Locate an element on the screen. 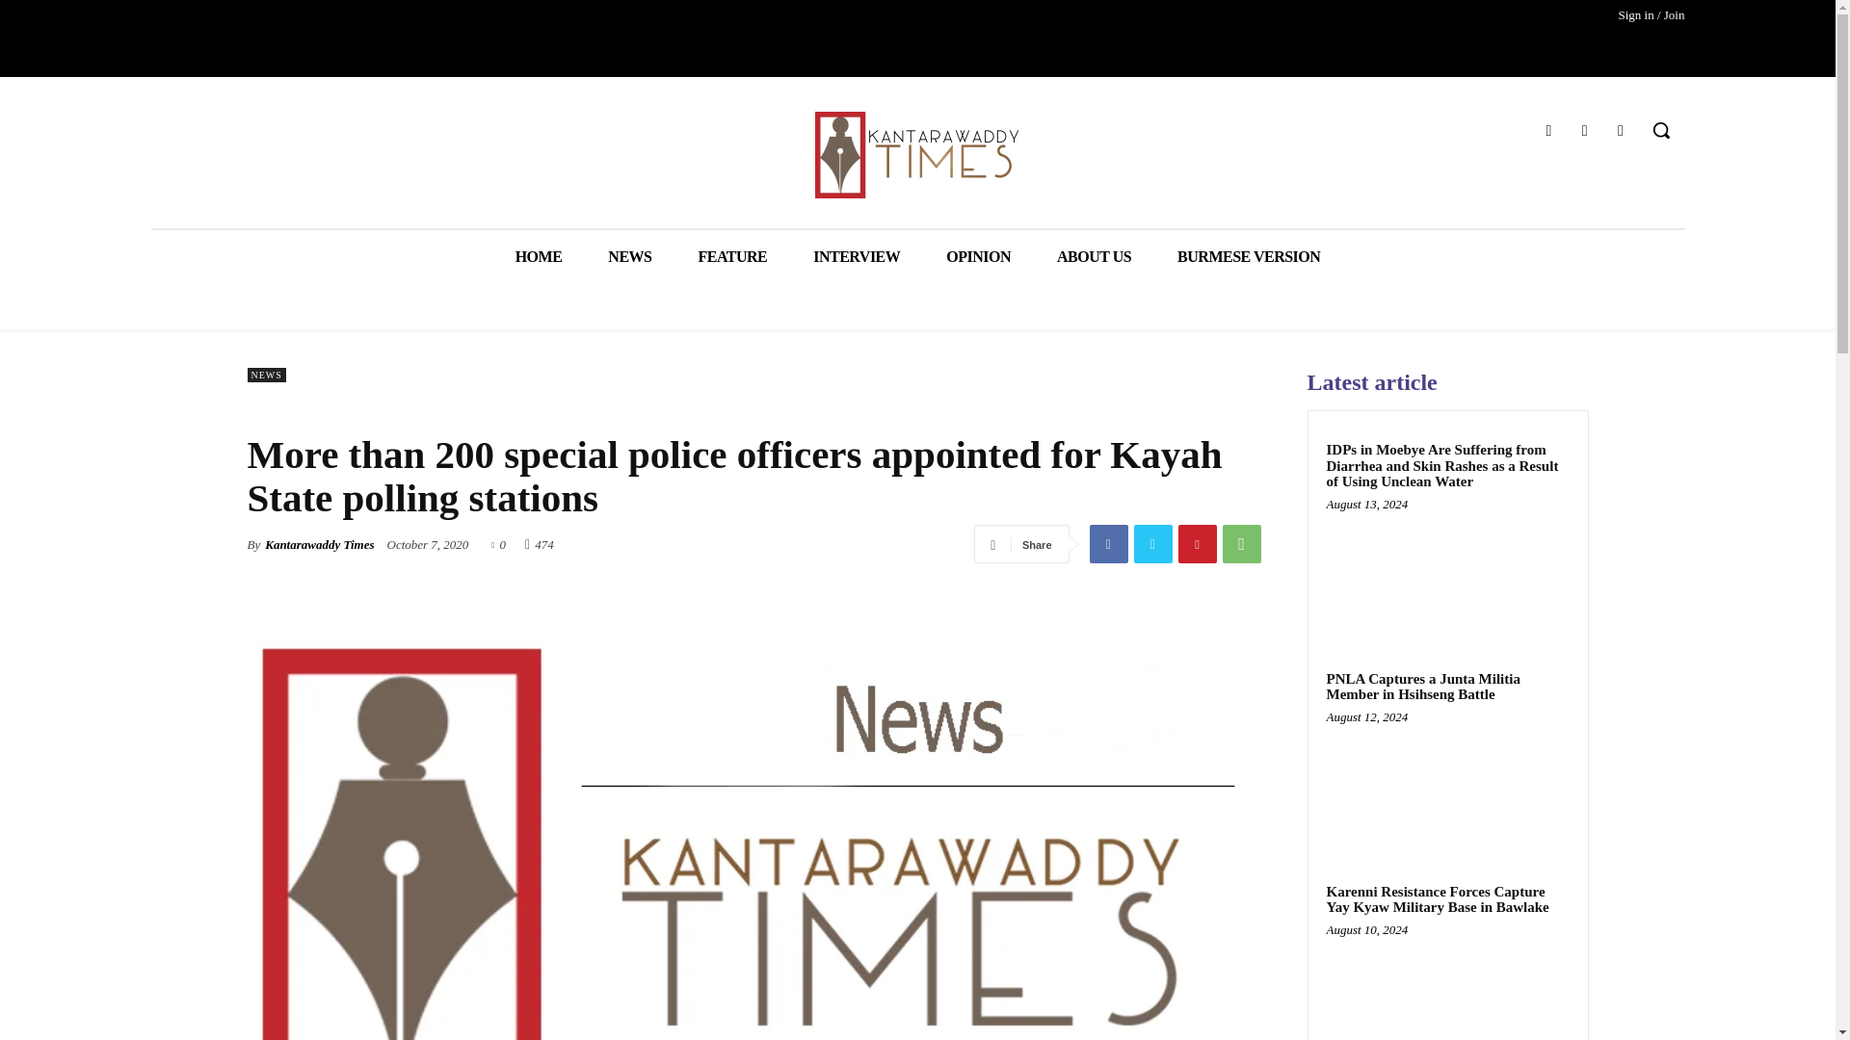 This screenshot has height=1040, width=1850. INTERVIEW is located at coordinates (856, 256).